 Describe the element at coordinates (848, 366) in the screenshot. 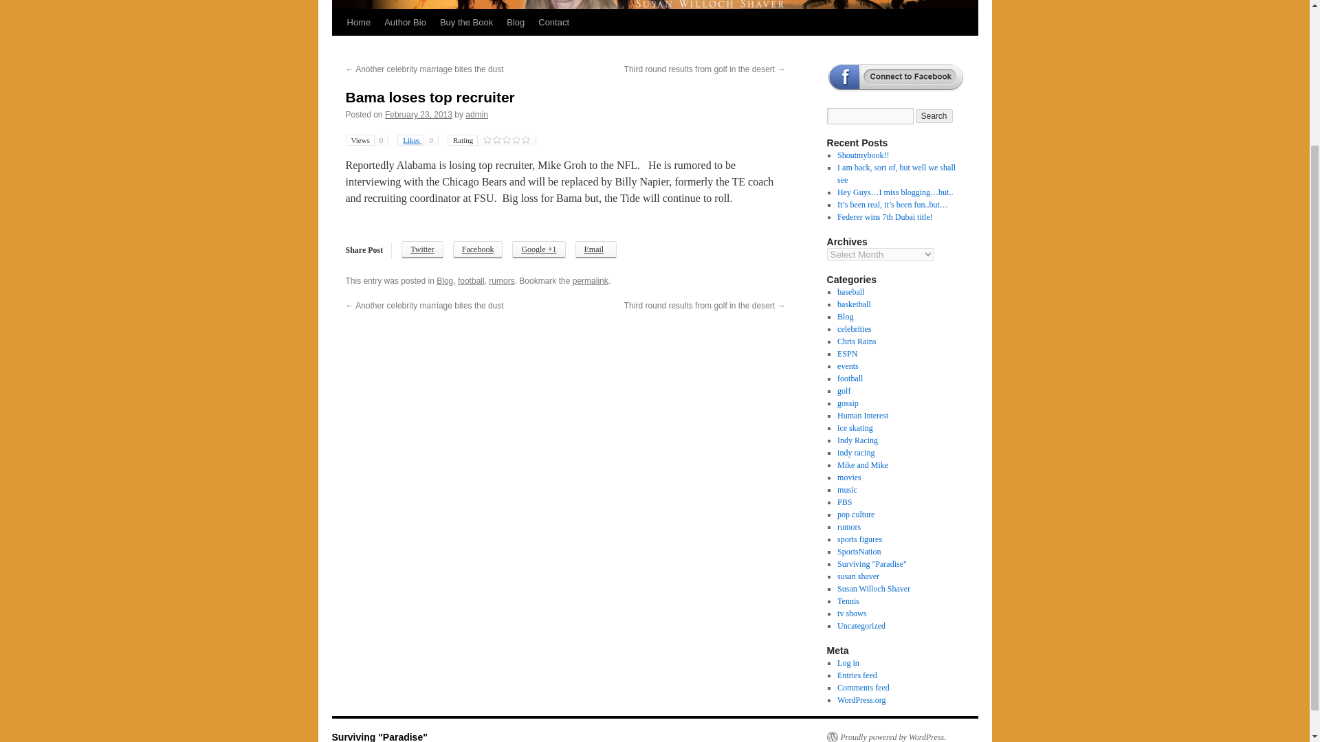

I see `events` at that location.